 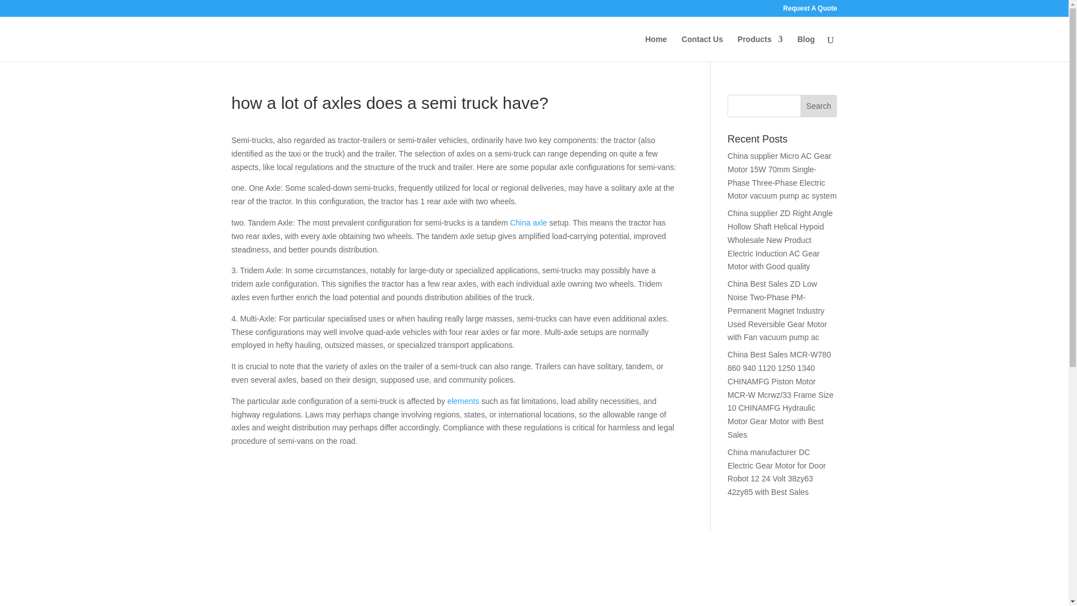 What do you see at coordinates (760, 48) in the screenshot?
I see `Products` at bounding box center [760, 48].